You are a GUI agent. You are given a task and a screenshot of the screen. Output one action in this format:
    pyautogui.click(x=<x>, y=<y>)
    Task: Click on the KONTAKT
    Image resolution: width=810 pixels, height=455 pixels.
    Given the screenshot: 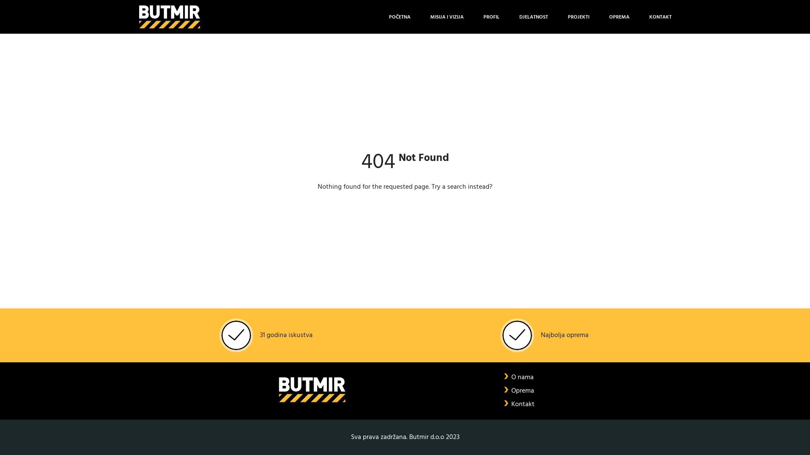 What is the action you would take?
    pyautogui.click(x=661, y=17)
    